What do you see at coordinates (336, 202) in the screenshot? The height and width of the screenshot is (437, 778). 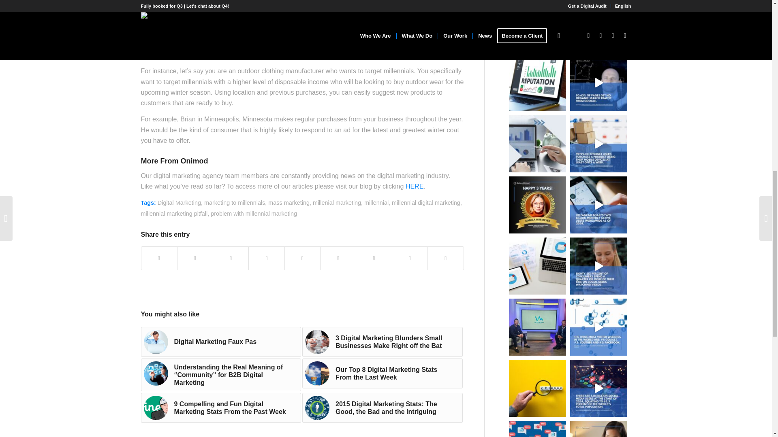 I see `millenial marketing` at bounding box center [336, 202].